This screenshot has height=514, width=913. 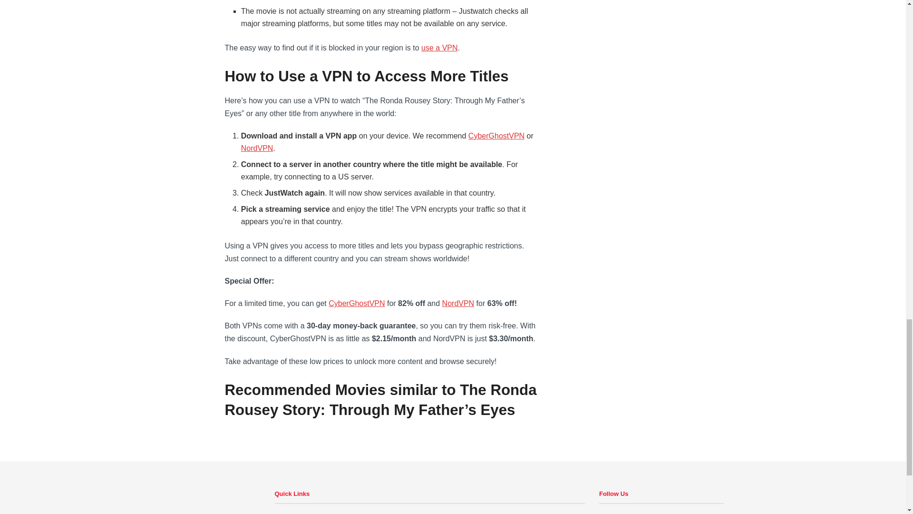 What do you see at coordinates (439, 48) in the screenshot?
I see `use a VPN` at bounding box center [439, 48].